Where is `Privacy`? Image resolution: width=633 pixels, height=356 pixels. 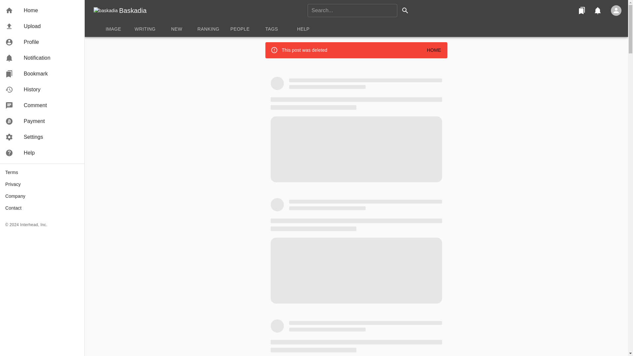 Privacy is located at coordinates (42, 90).